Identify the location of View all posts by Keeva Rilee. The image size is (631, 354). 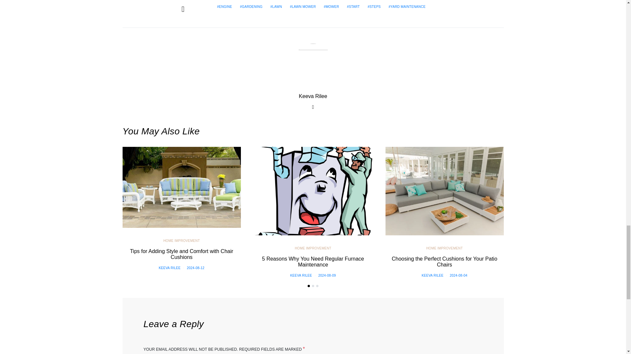
(432, 275).